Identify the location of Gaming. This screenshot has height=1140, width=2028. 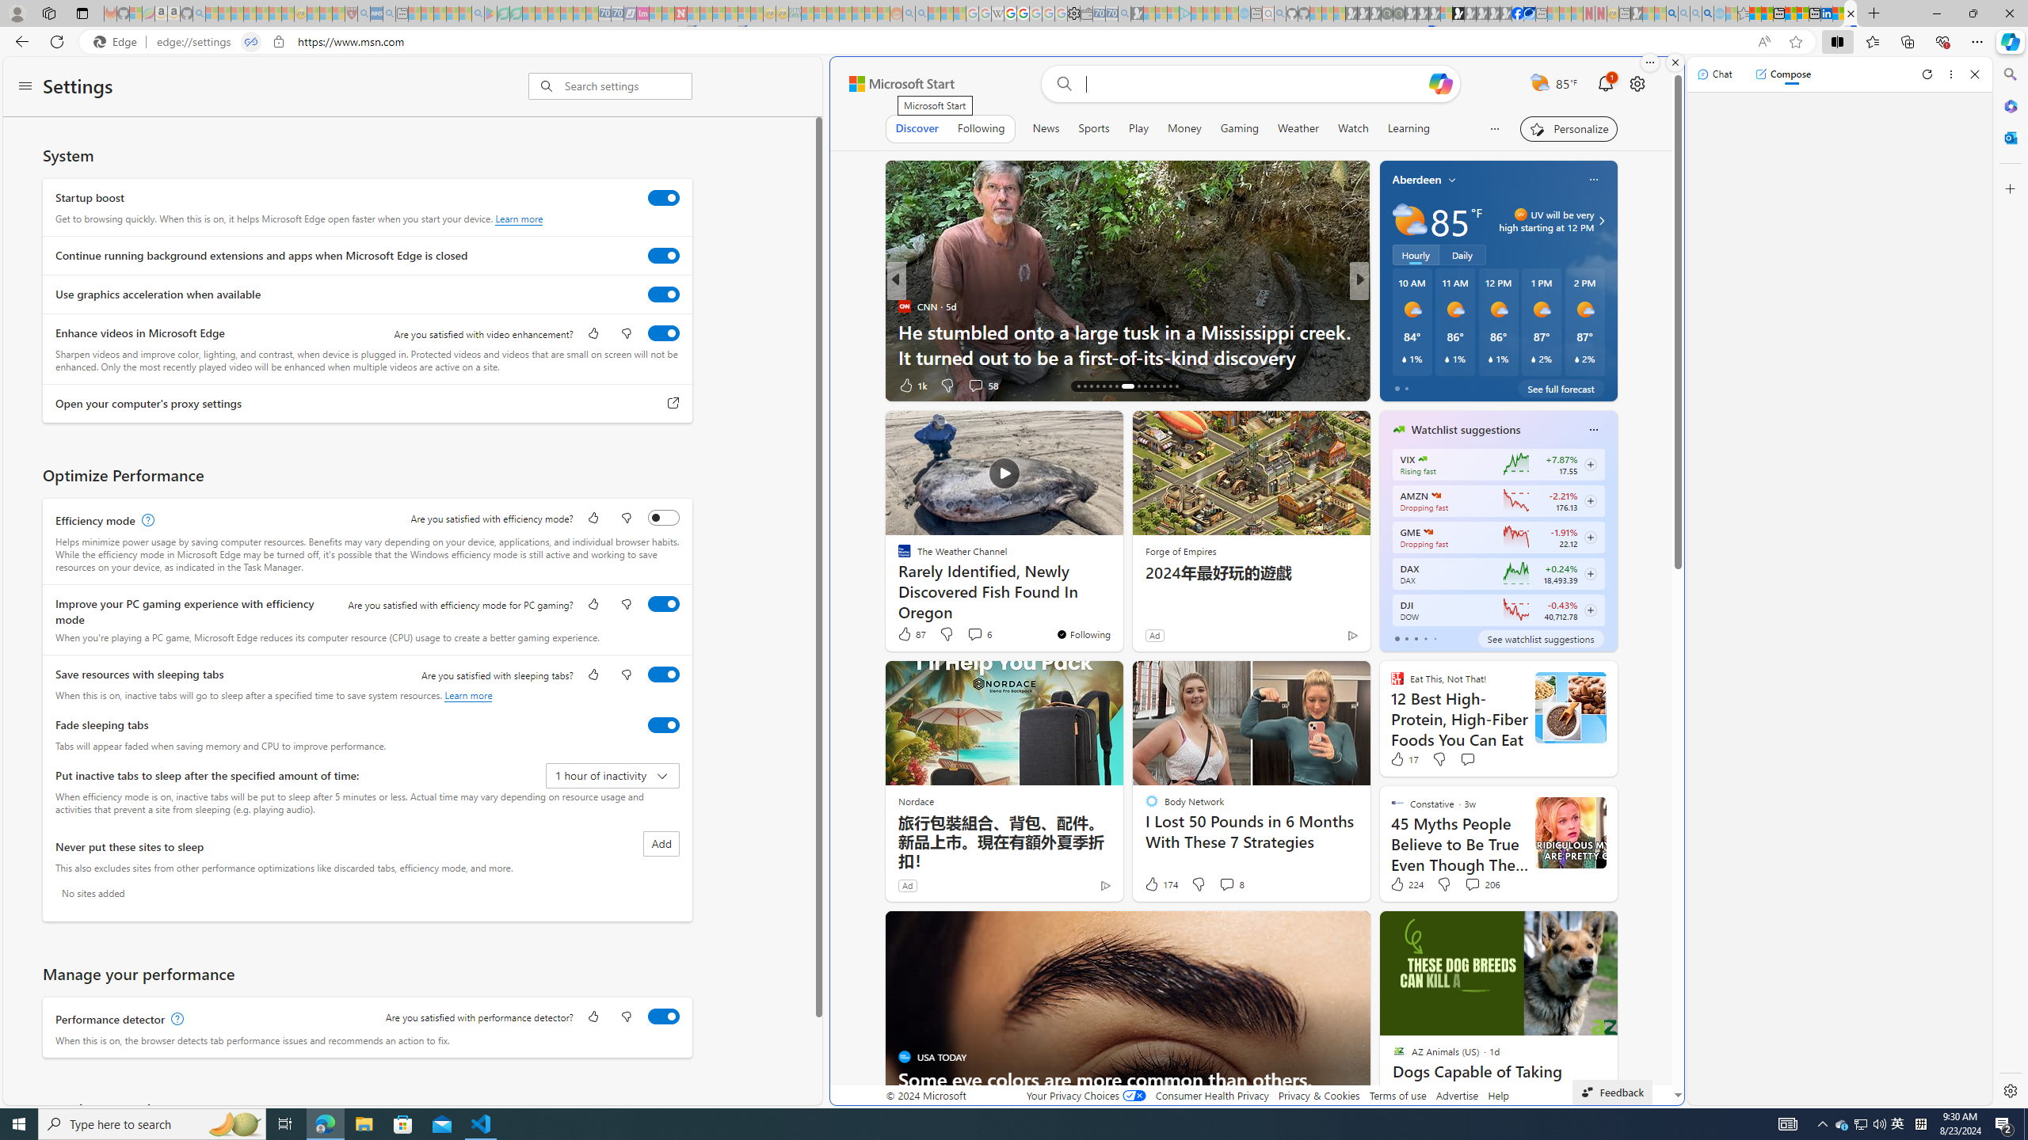
(1240, 128).